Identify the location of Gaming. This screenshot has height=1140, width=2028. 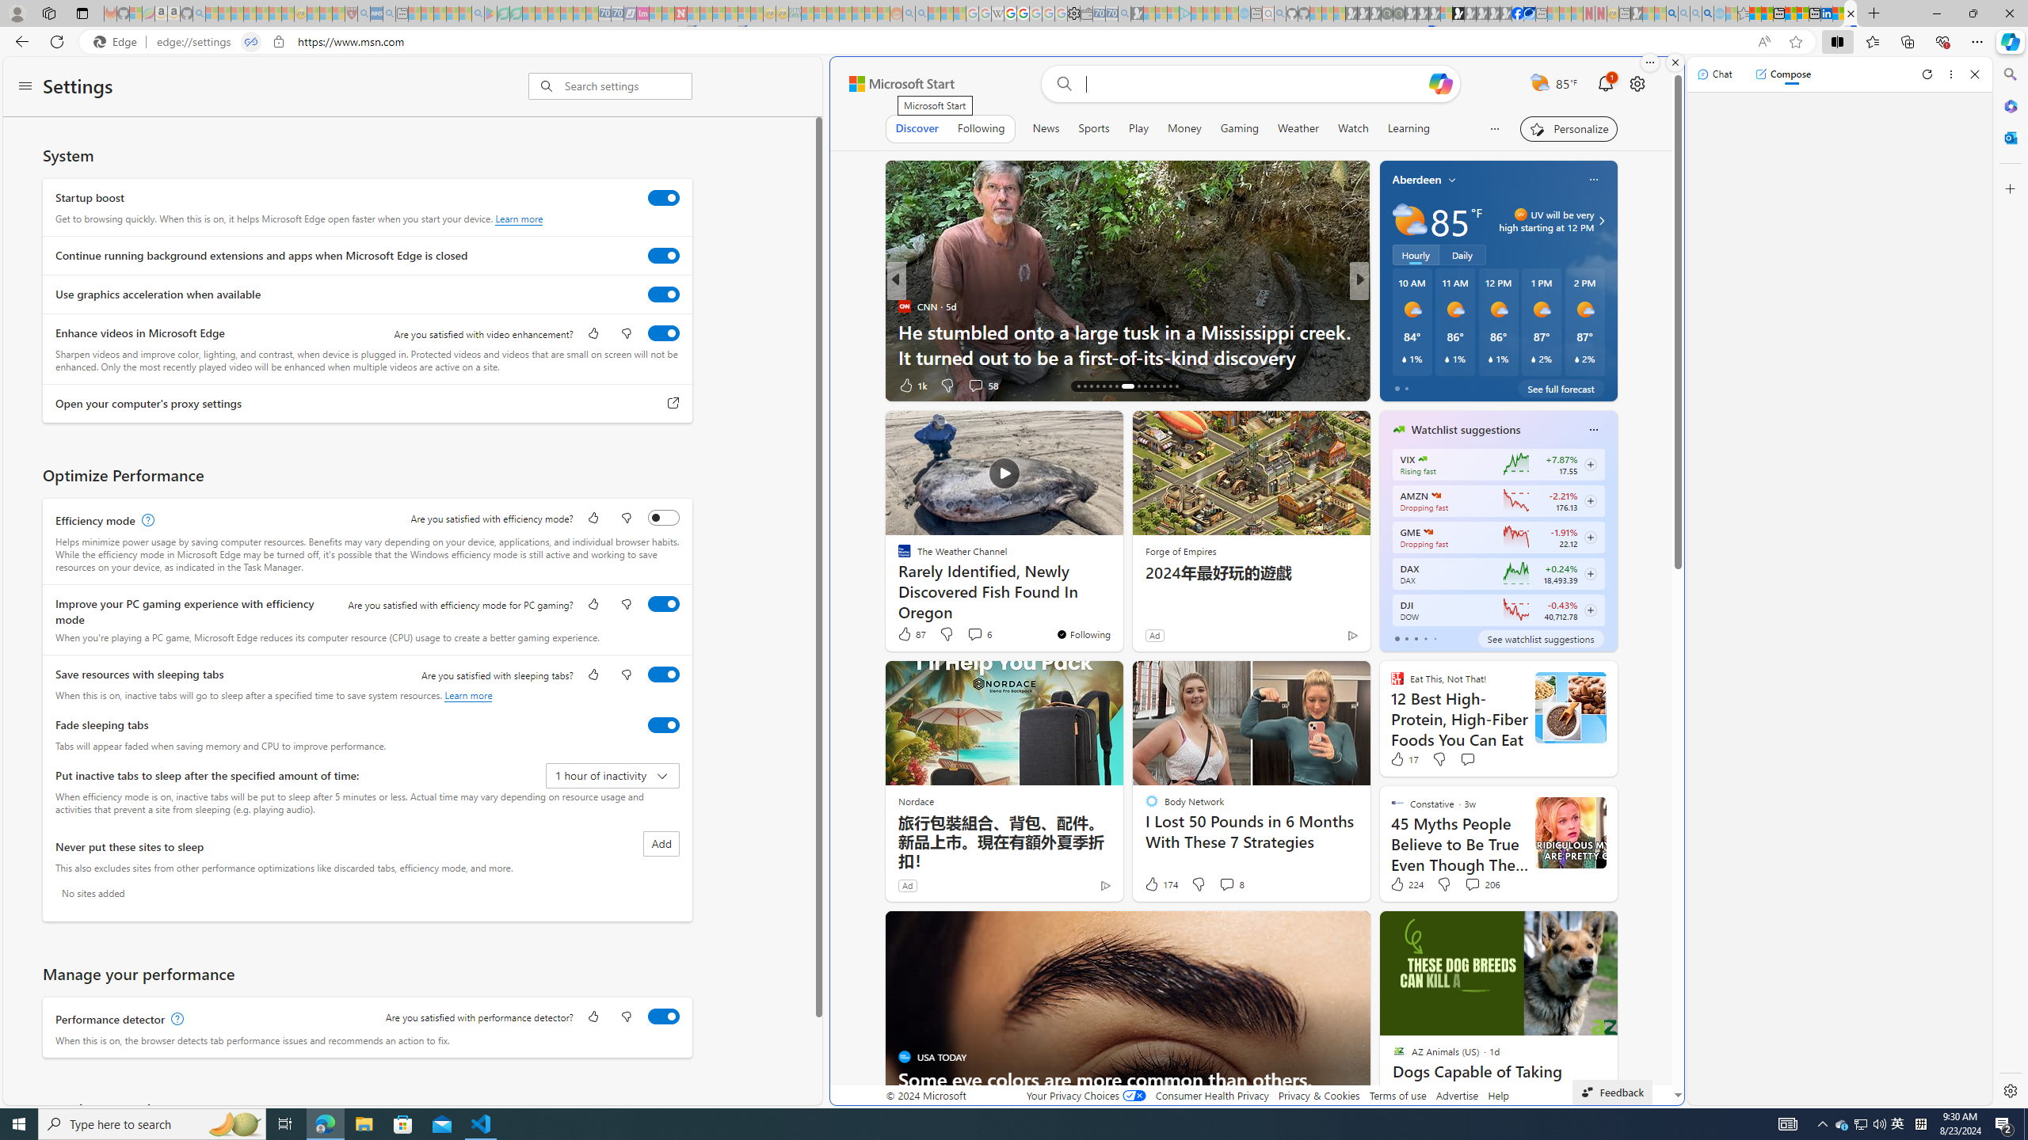
(1240, 128).